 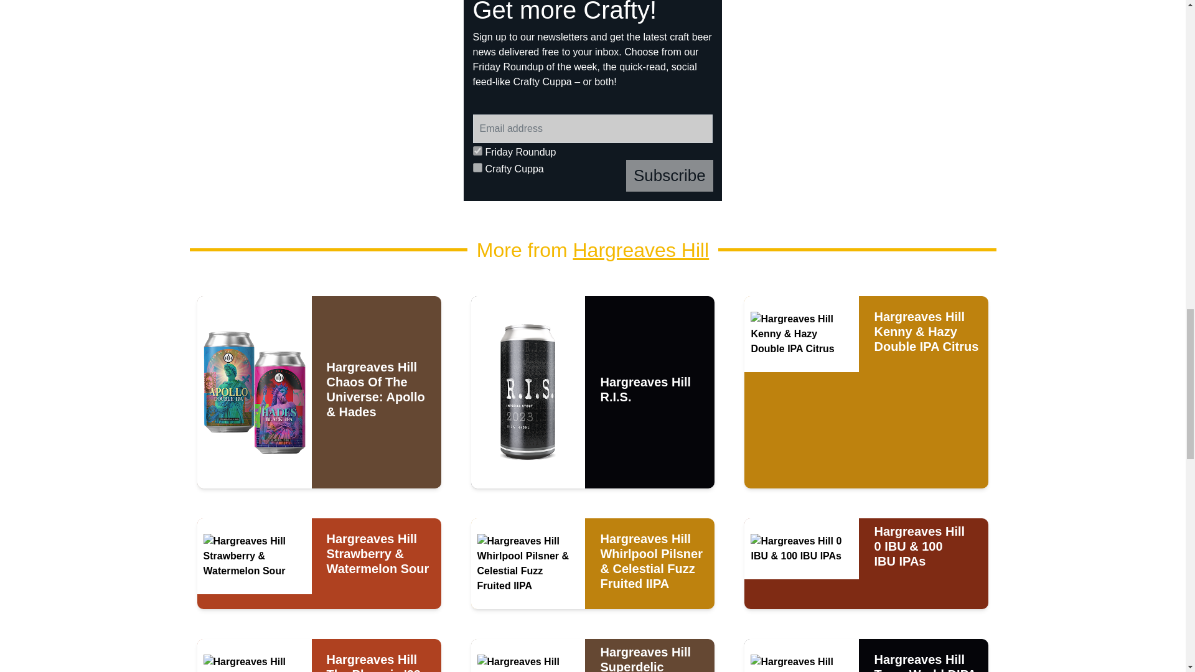 What do you see at coordinates (478, 167) in the screenshot?
I see `cuppa` at bounding box center [478, 167].